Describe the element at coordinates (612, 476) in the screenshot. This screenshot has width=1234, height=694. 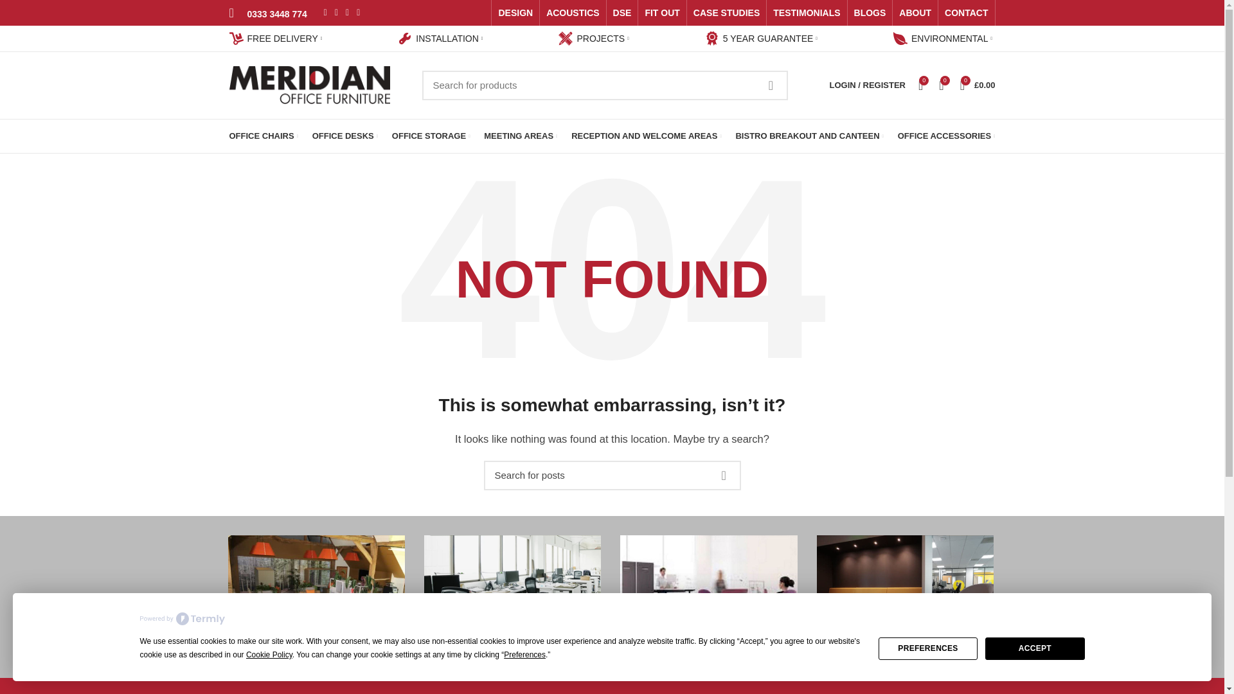
I see `Search for posts` at that location.